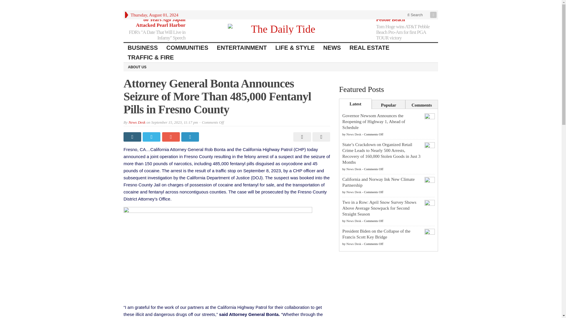  What do you see at coordinates (301, 137) in the screenshot?
I see `Print This Post` at bounding box center [301, 137].